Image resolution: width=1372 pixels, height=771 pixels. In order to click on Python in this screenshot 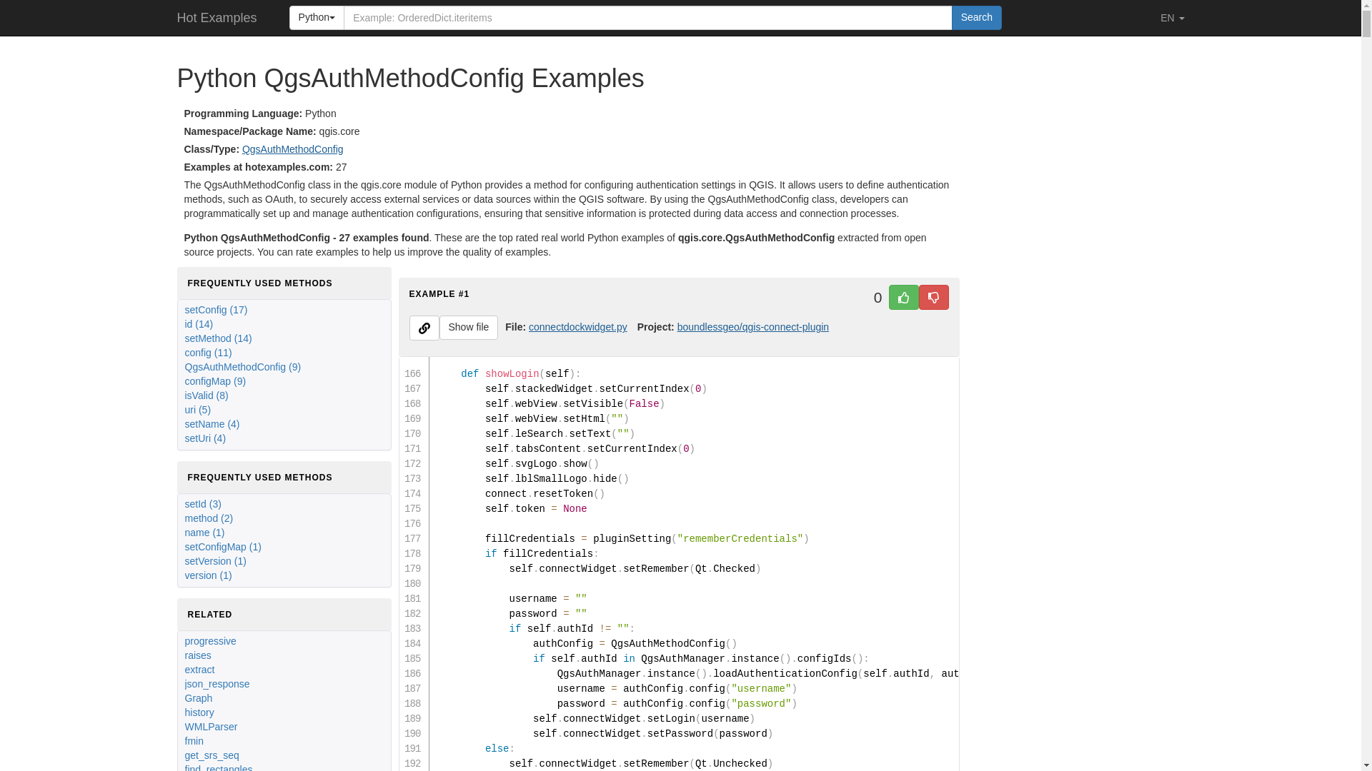, I will do `click(317, 17)`.